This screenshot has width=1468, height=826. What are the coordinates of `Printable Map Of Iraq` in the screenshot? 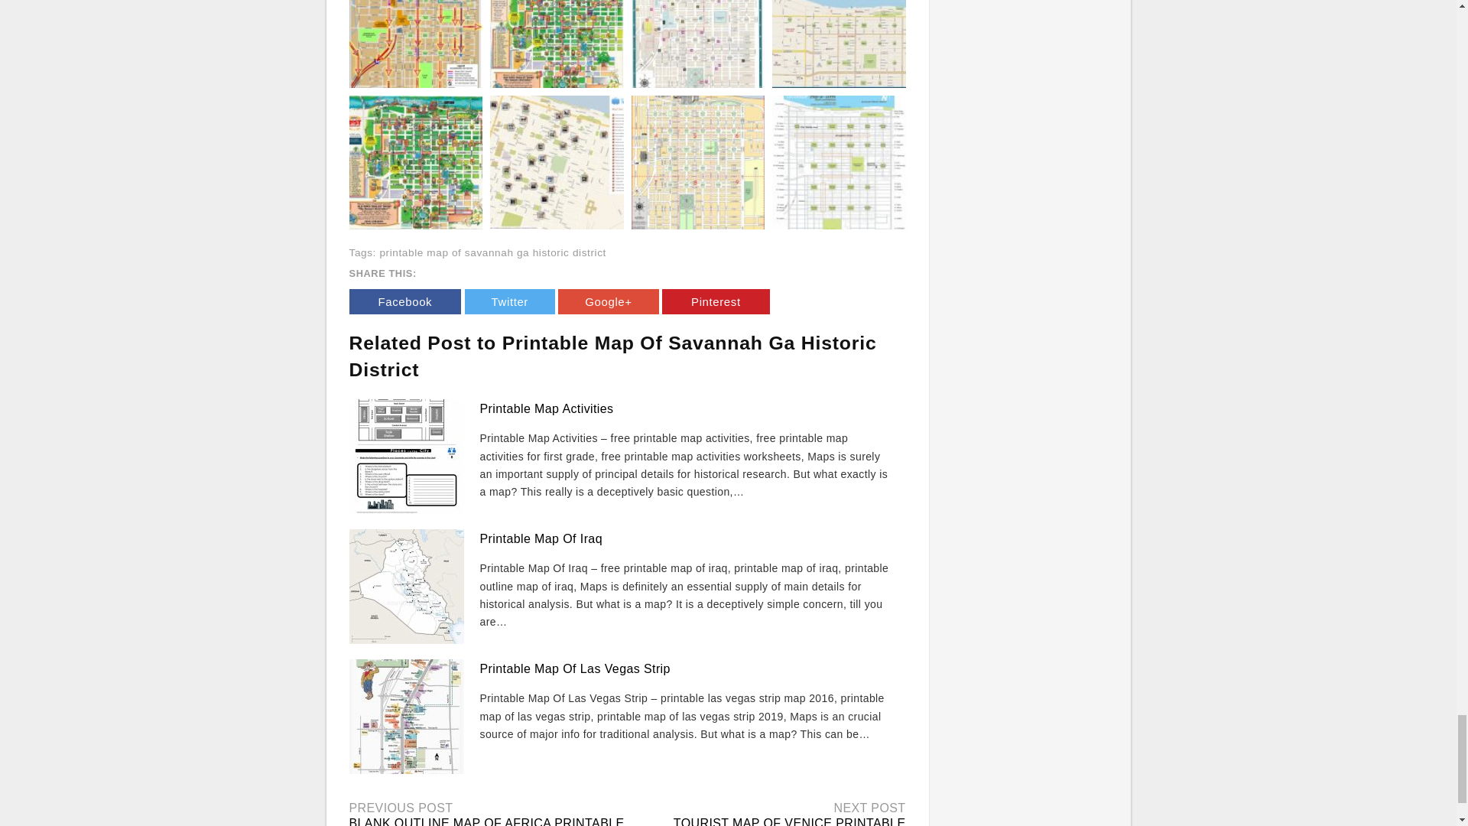 It's located at (541, 538).